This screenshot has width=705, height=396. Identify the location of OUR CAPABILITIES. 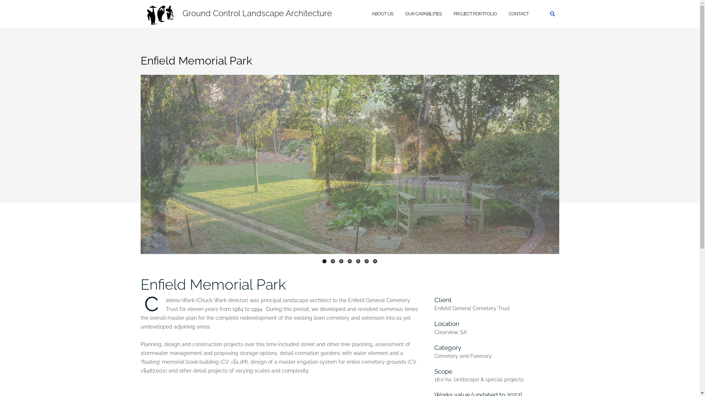
(423, 14).